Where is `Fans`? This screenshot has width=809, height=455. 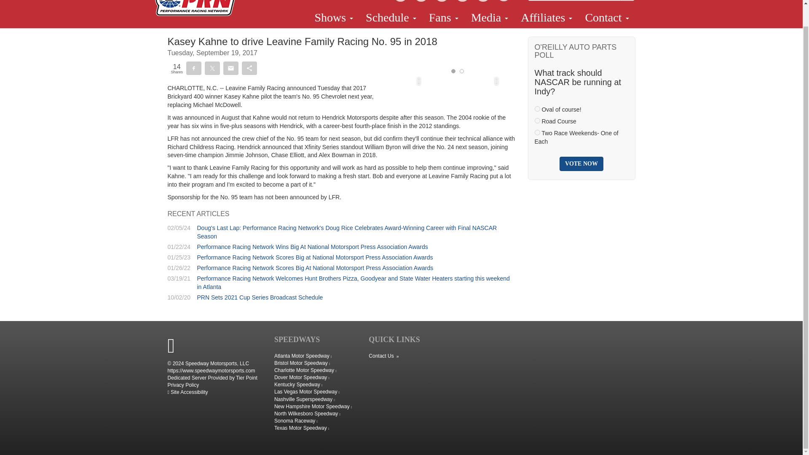
Fans is located at coordinates (443, 18).